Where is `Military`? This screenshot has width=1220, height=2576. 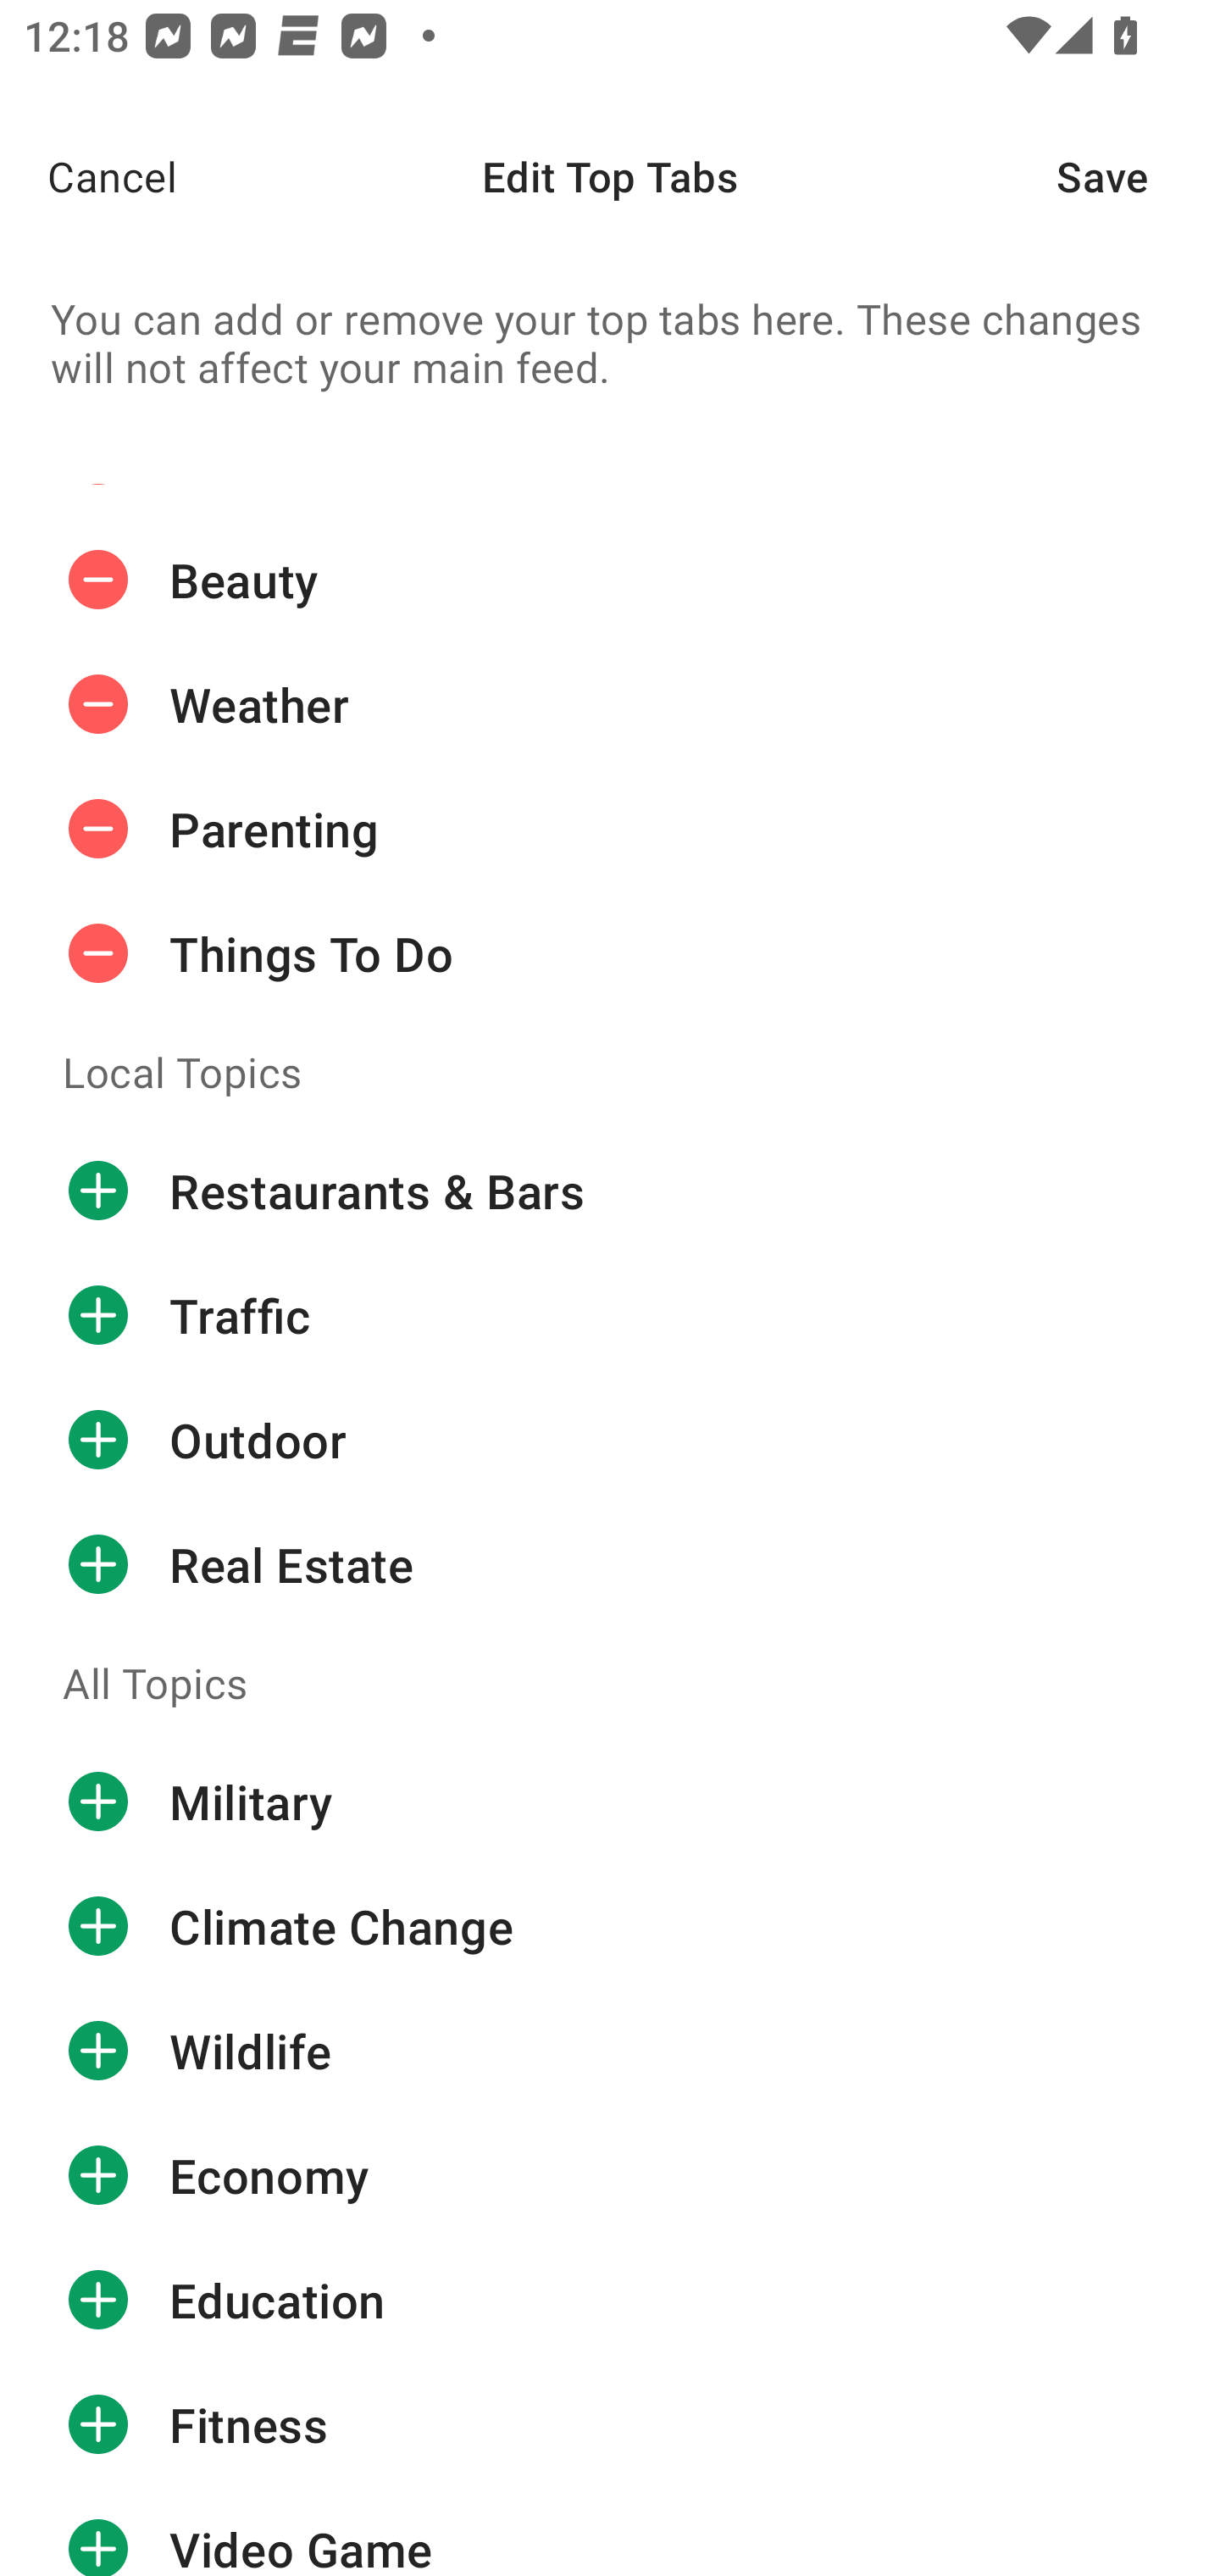 Military is located at coordinates (610, 1802).